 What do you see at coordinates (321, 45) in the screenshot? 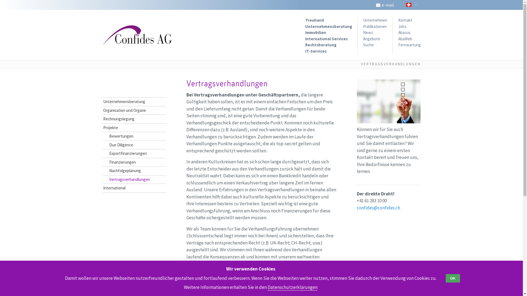
I see `Rechtsberatung` at bounding box center [321, 45].